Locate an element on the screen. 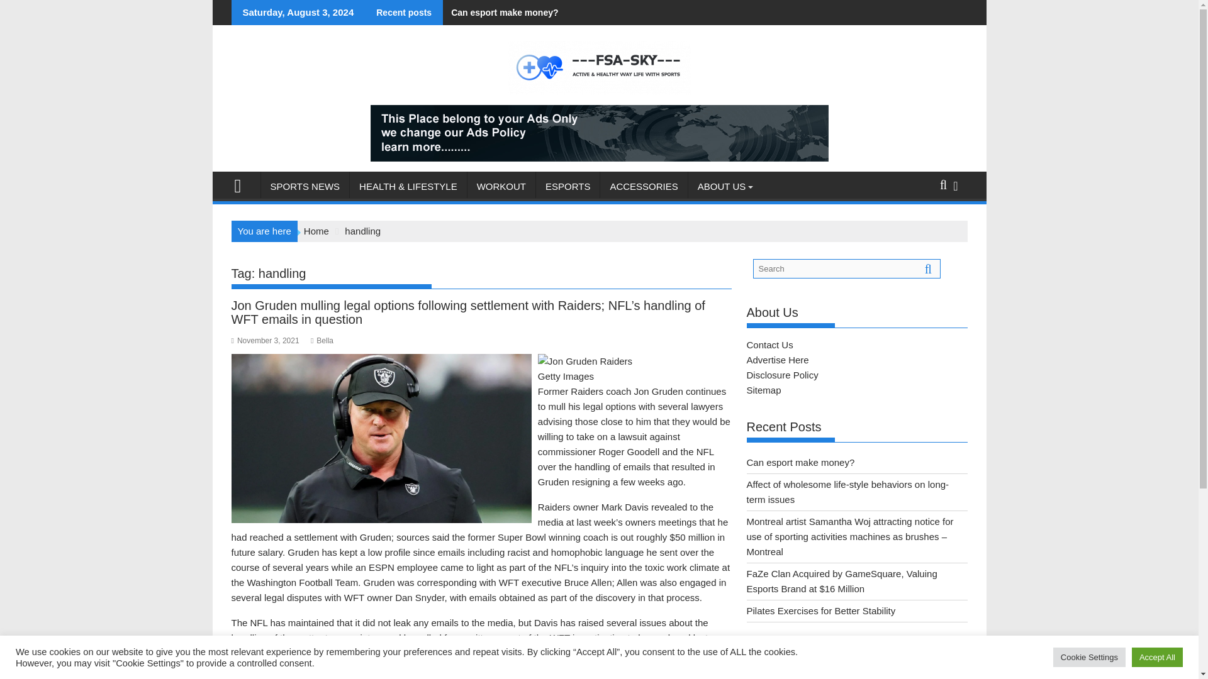  Can esport make money? is located at coordinates (501, 13).